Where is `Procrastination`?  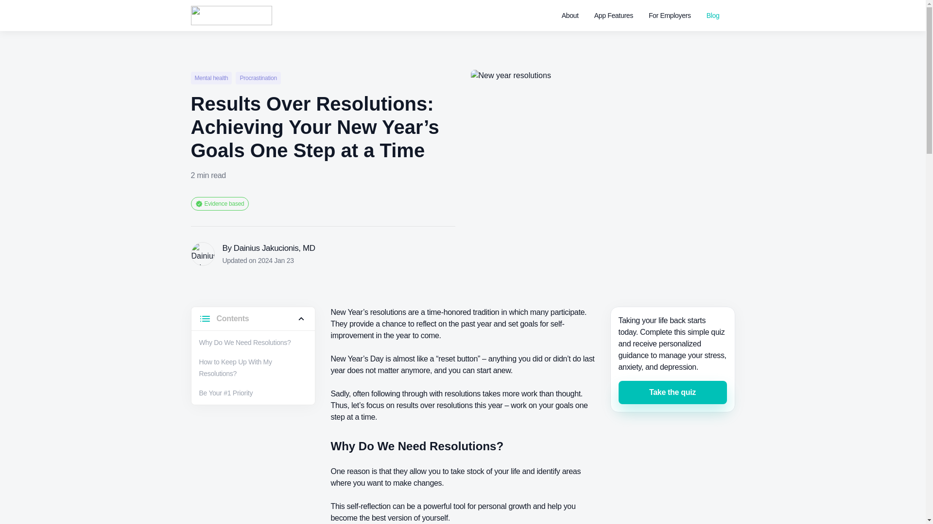
Procrastination is located at coordinates (258, 78).